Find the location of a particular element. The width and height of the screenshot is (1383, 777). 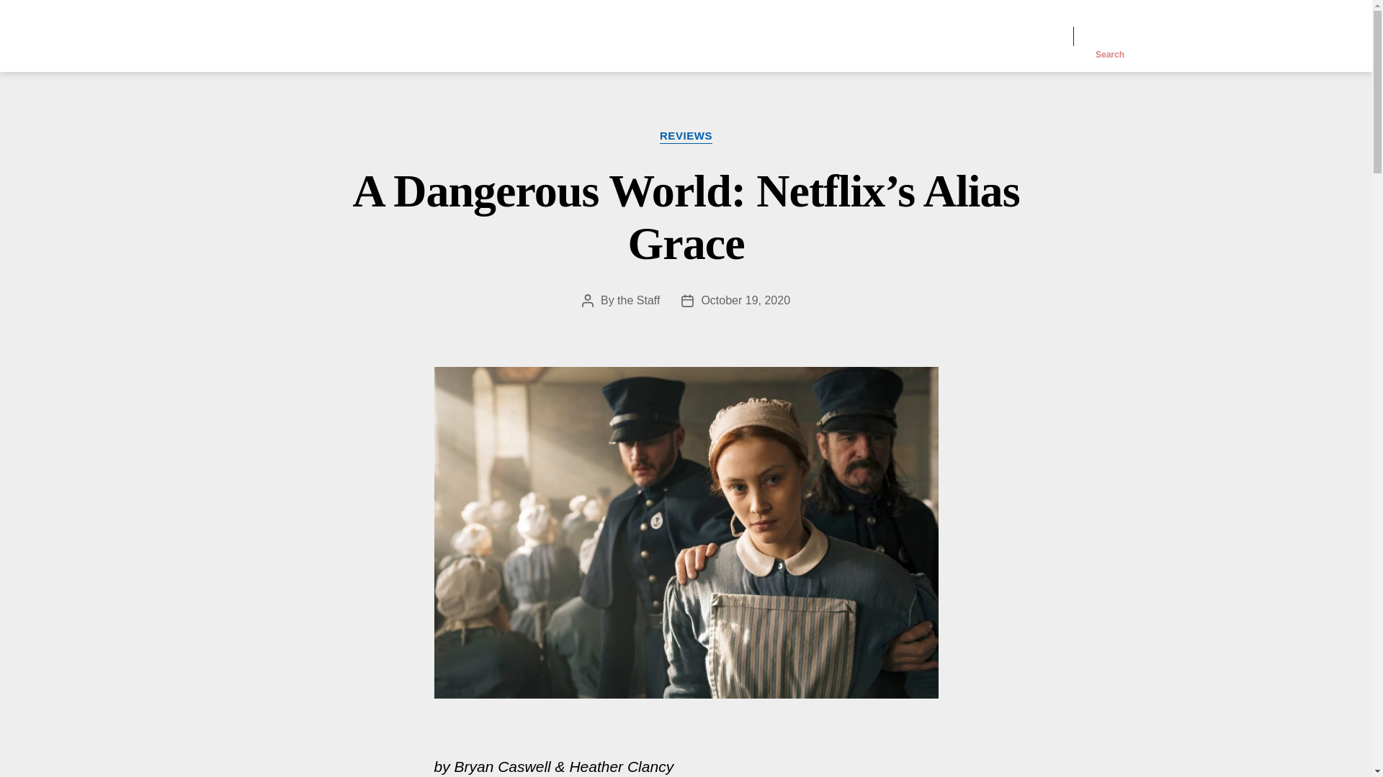

ABOUT is located at coordinates (895, 35).